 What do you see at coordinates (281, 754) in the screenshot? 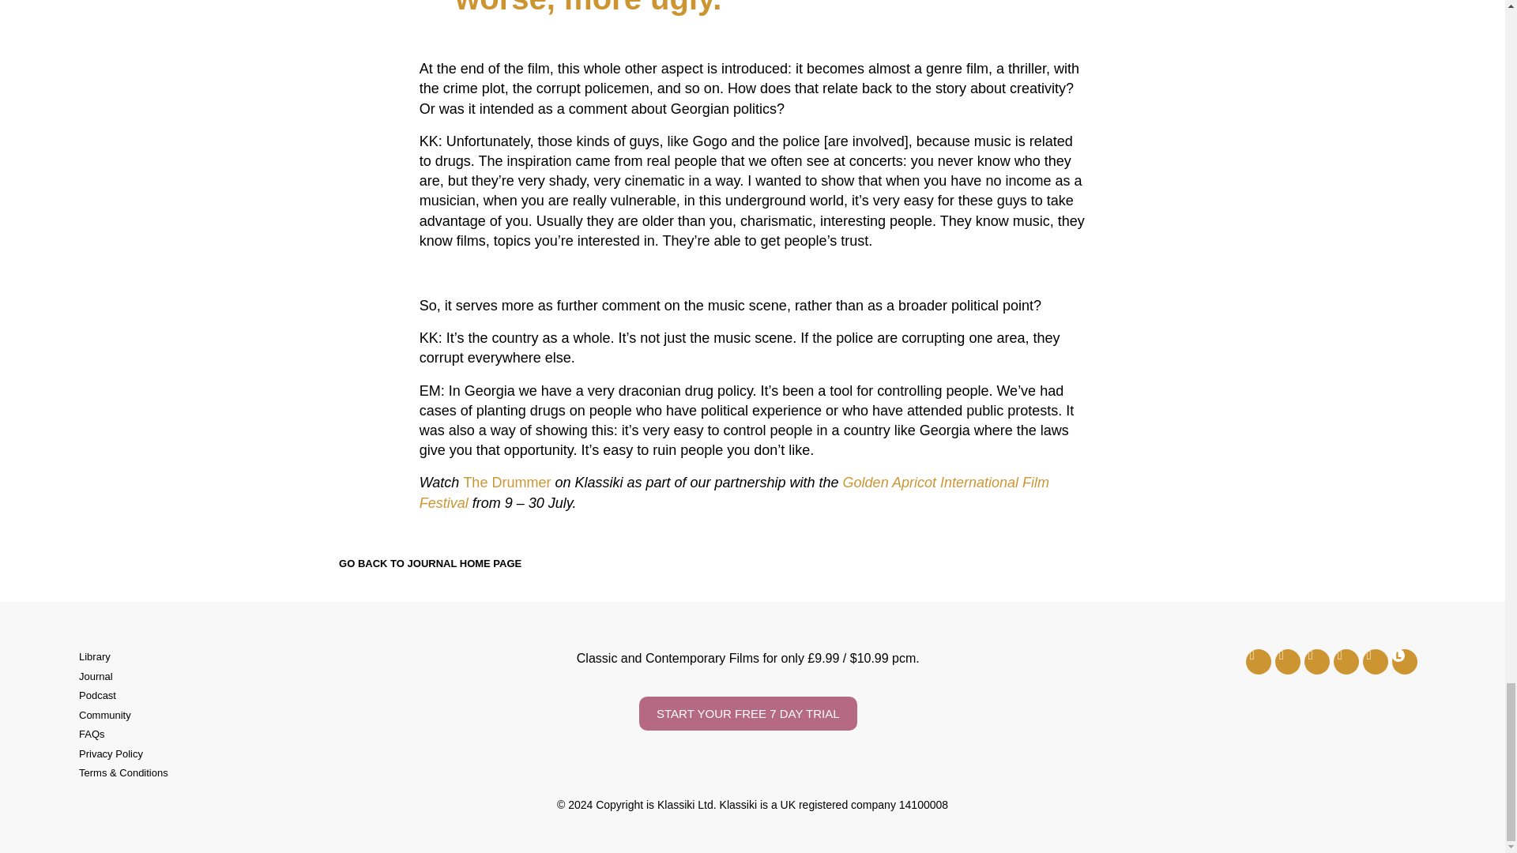
I see `Privacy Policy` at bounding box center [281, 754].